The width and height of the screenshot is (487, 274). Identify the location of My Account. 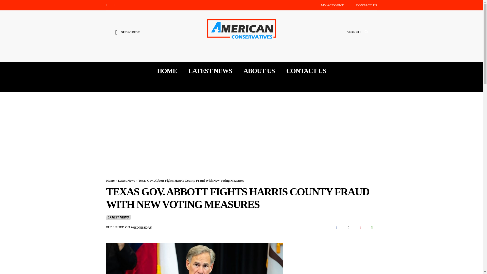
(332, 5).